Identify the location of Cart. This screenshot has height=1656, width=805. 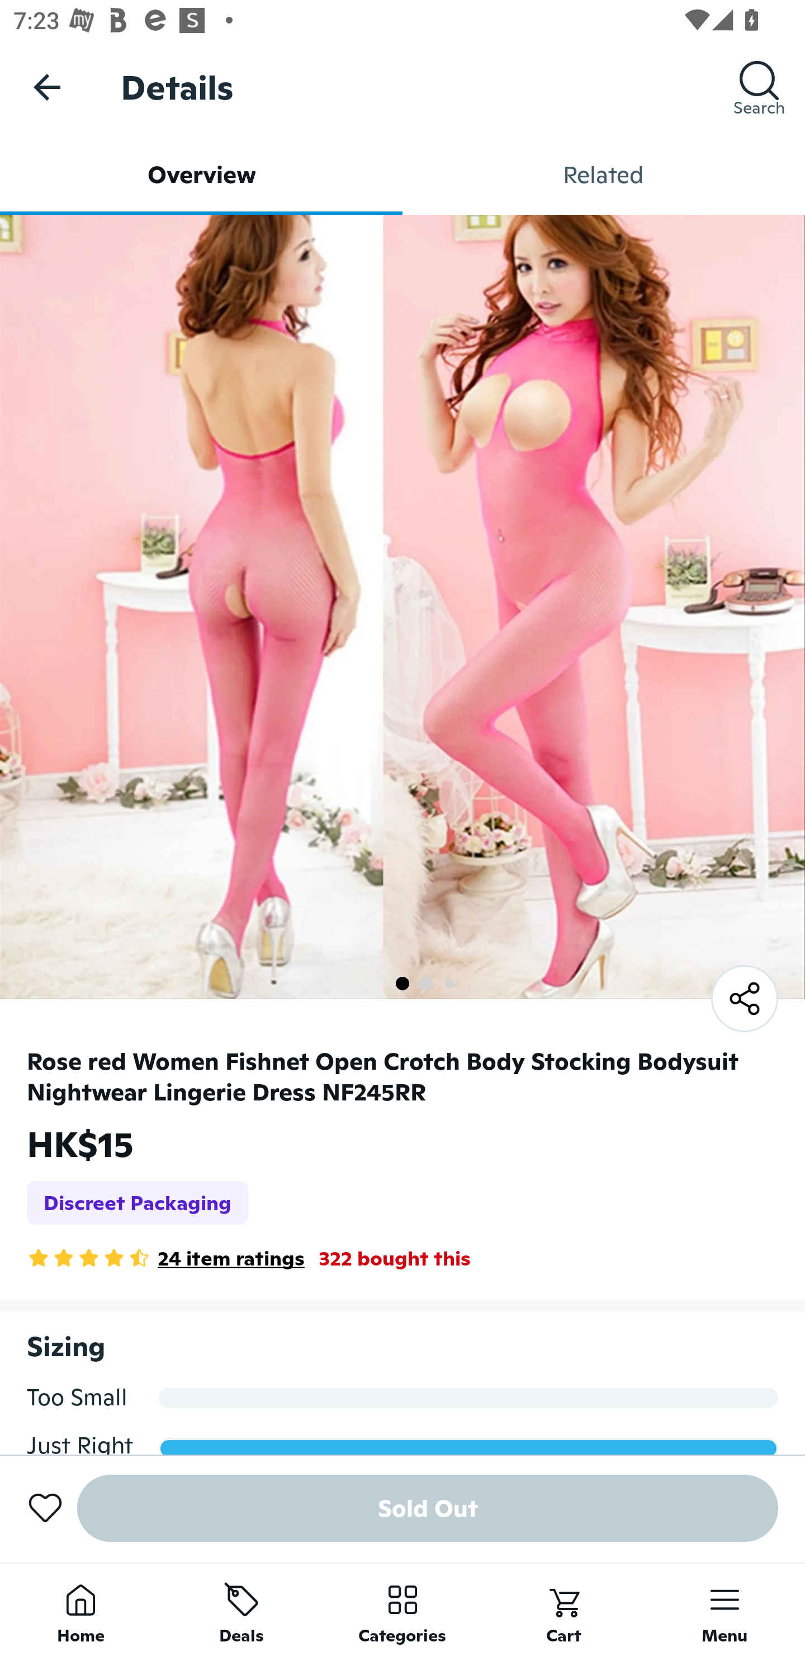
(563, 1609).